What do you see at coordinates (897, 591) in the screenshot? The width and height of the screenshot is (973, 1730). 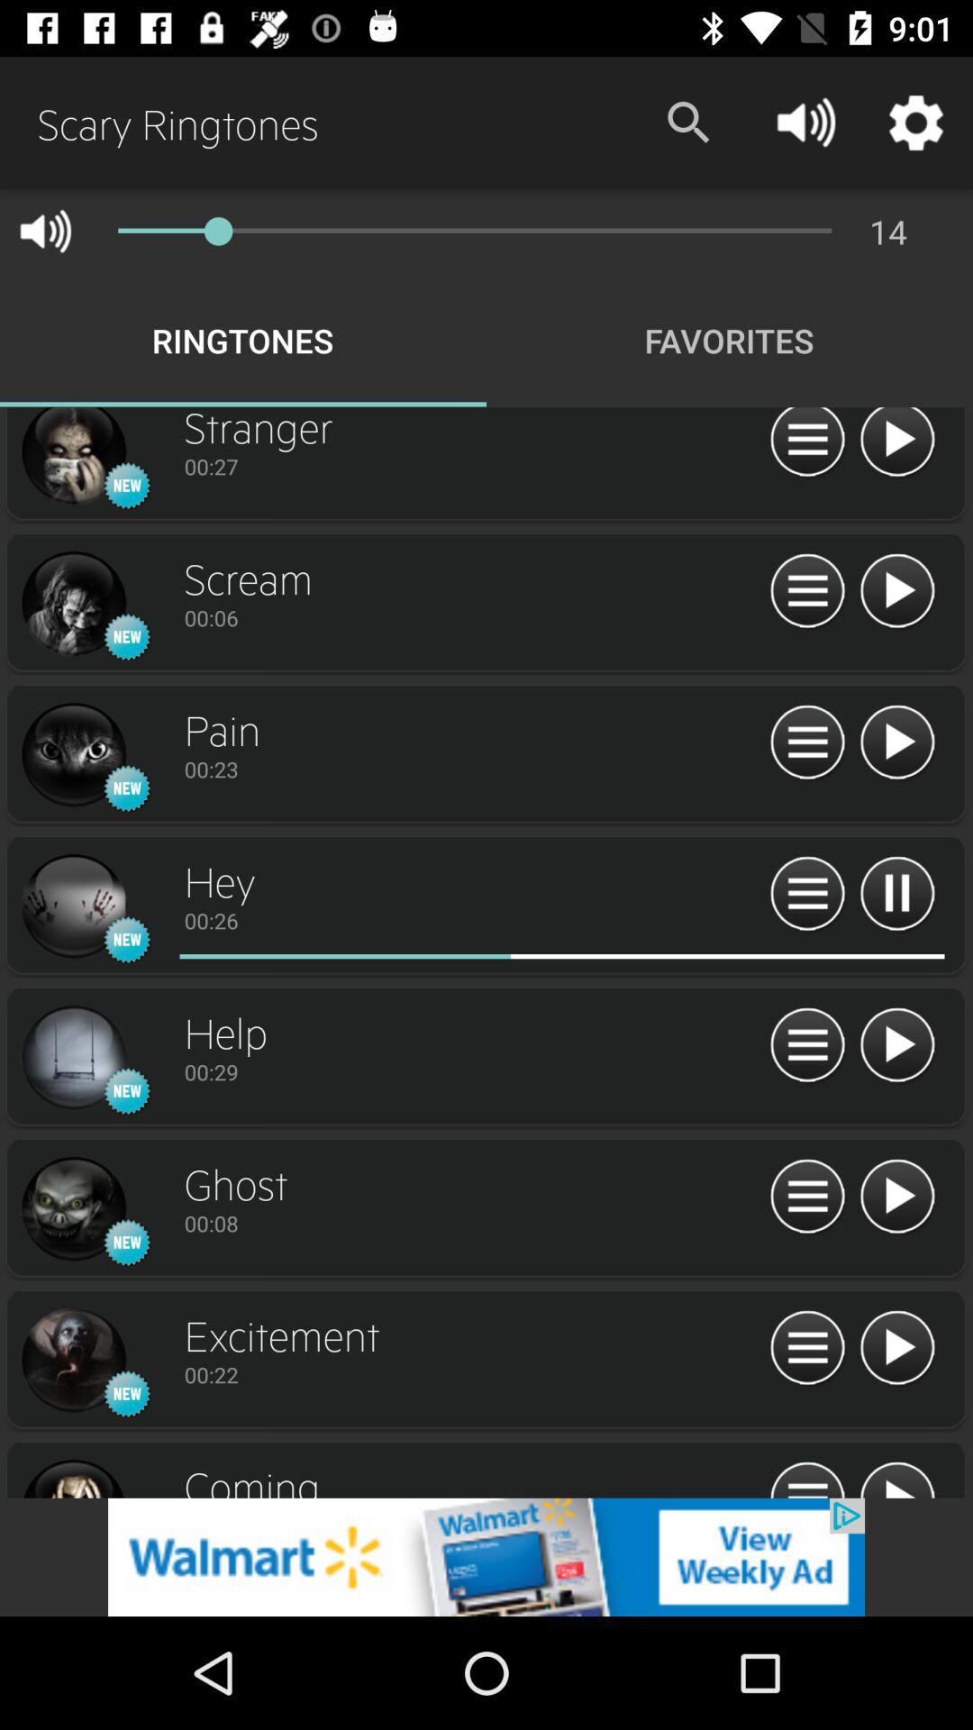 I see `play song` at bounding box center [897, 591].